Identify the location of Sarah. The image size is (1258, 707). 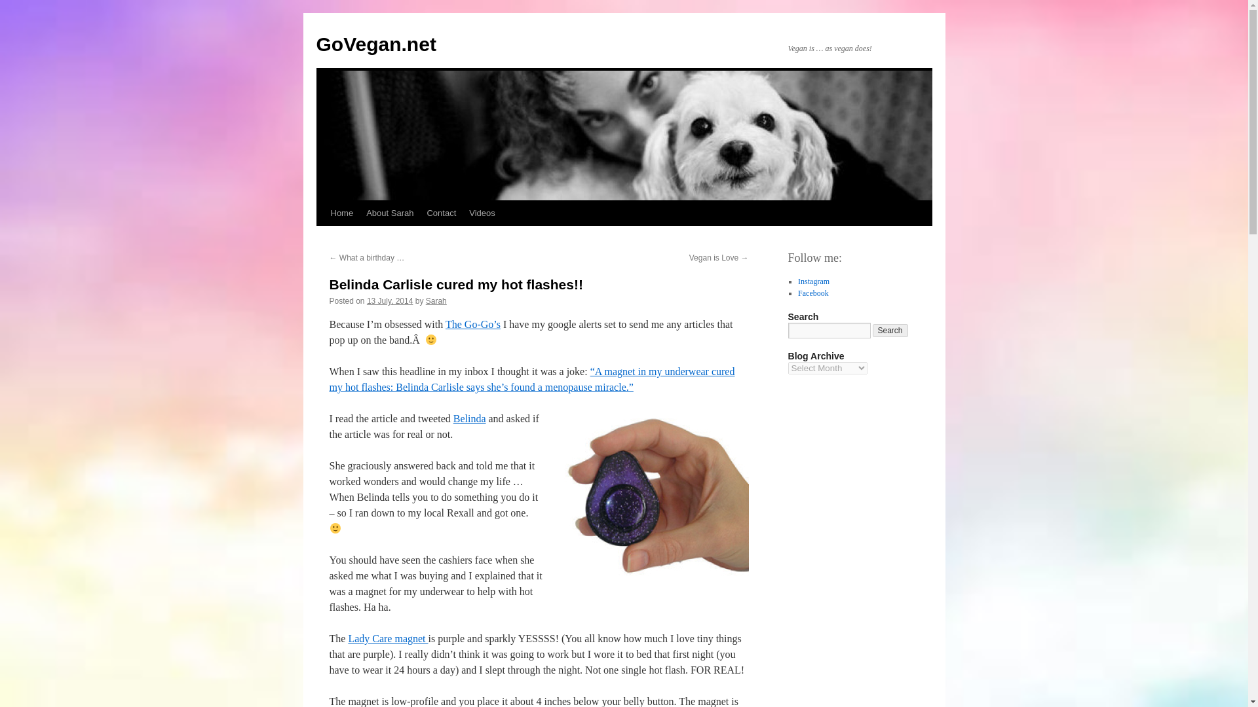
(436, 300).